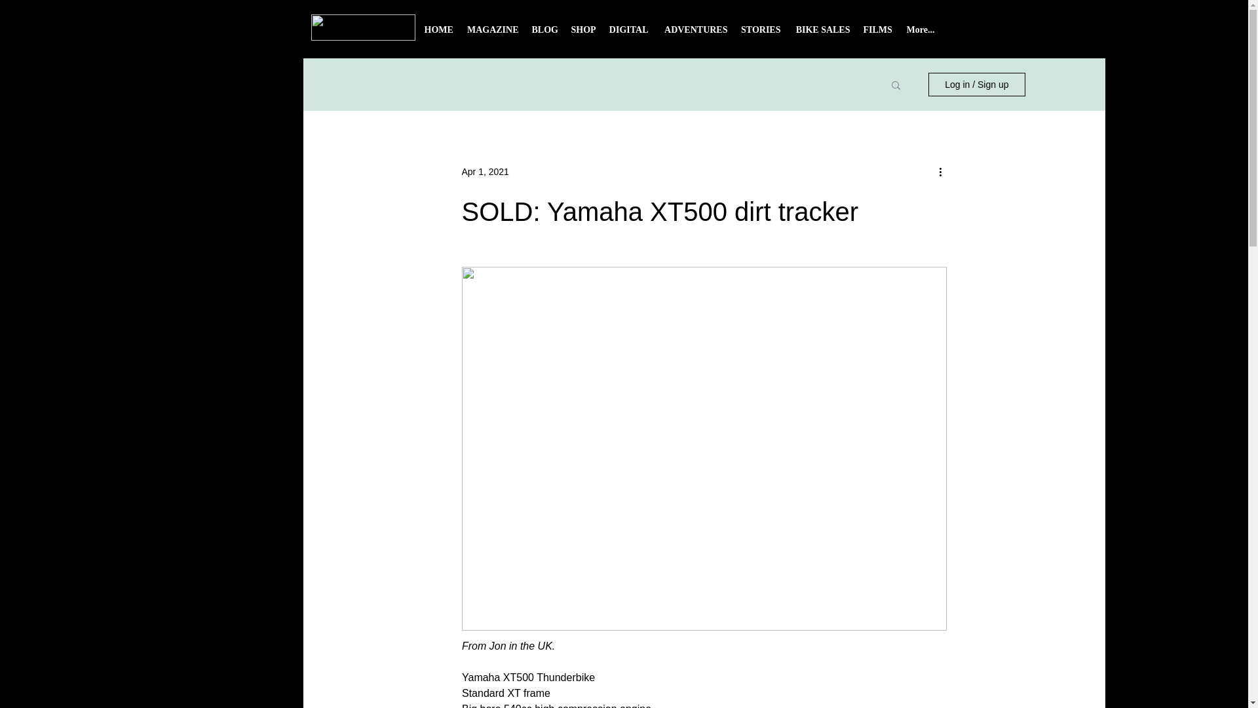  What do you see at coordinates (485, 172) in the screenshot?
I see `Apr 1, 2021` at bounding box center [485, 172].